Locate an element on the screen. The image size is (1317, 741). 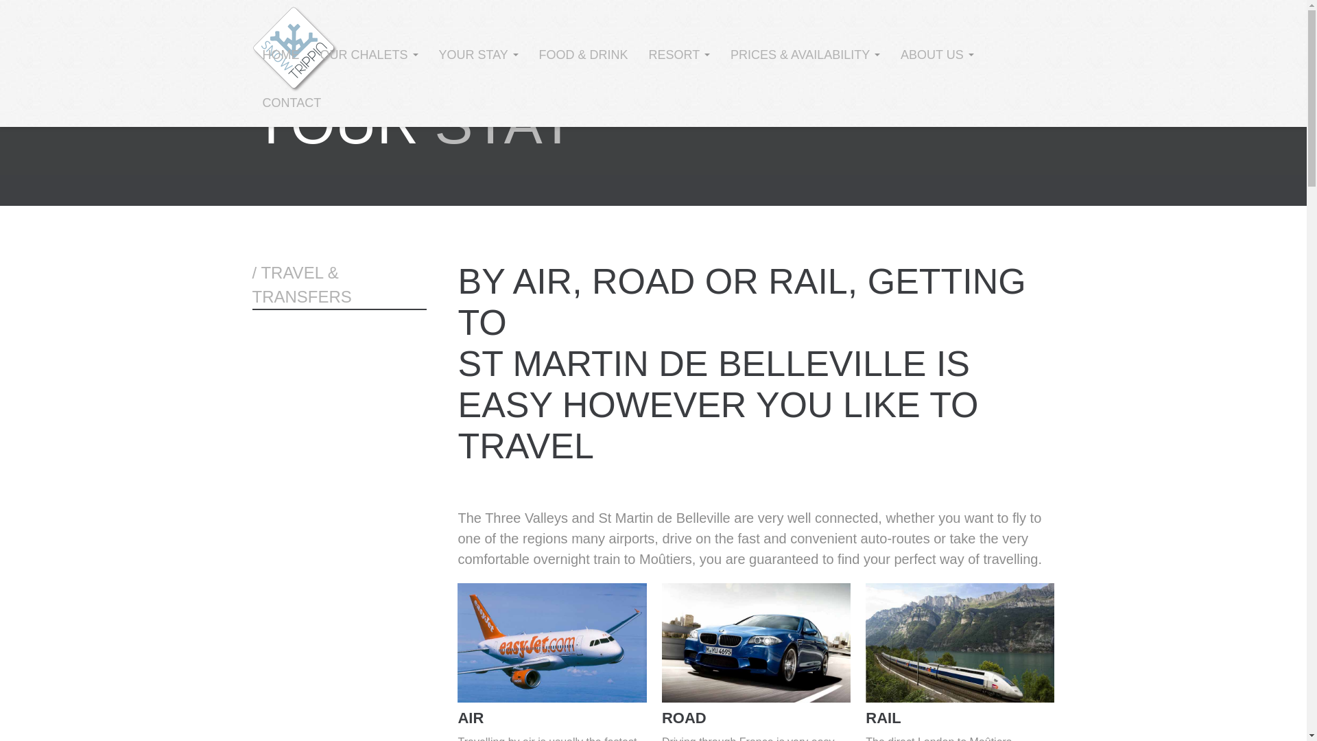
CONTACT is located at coordinates (292, 97).